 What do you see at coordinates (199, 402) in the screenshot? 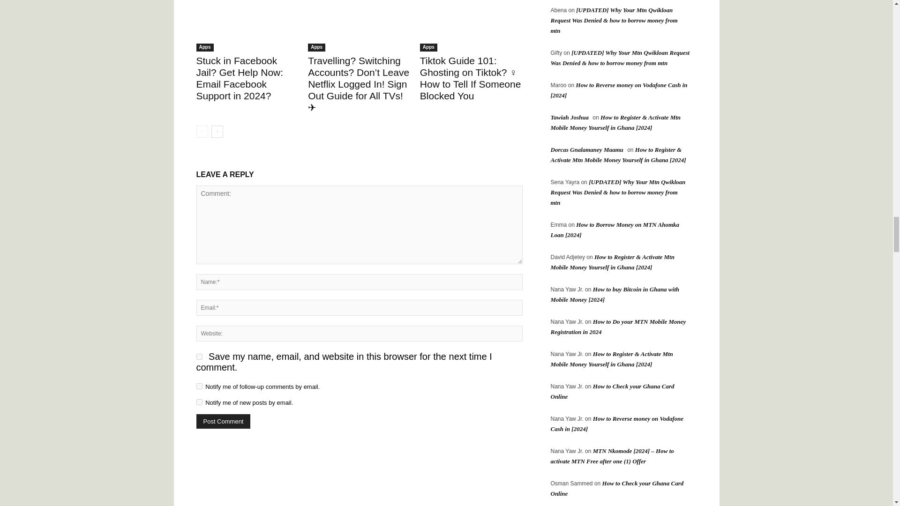
I see `subscribe` at bounding box center [199, 402].